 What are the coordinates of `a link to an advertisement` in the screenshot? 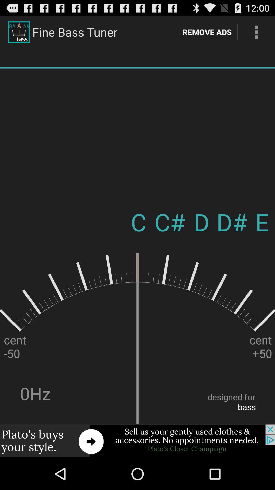 It's located at (137, 441).